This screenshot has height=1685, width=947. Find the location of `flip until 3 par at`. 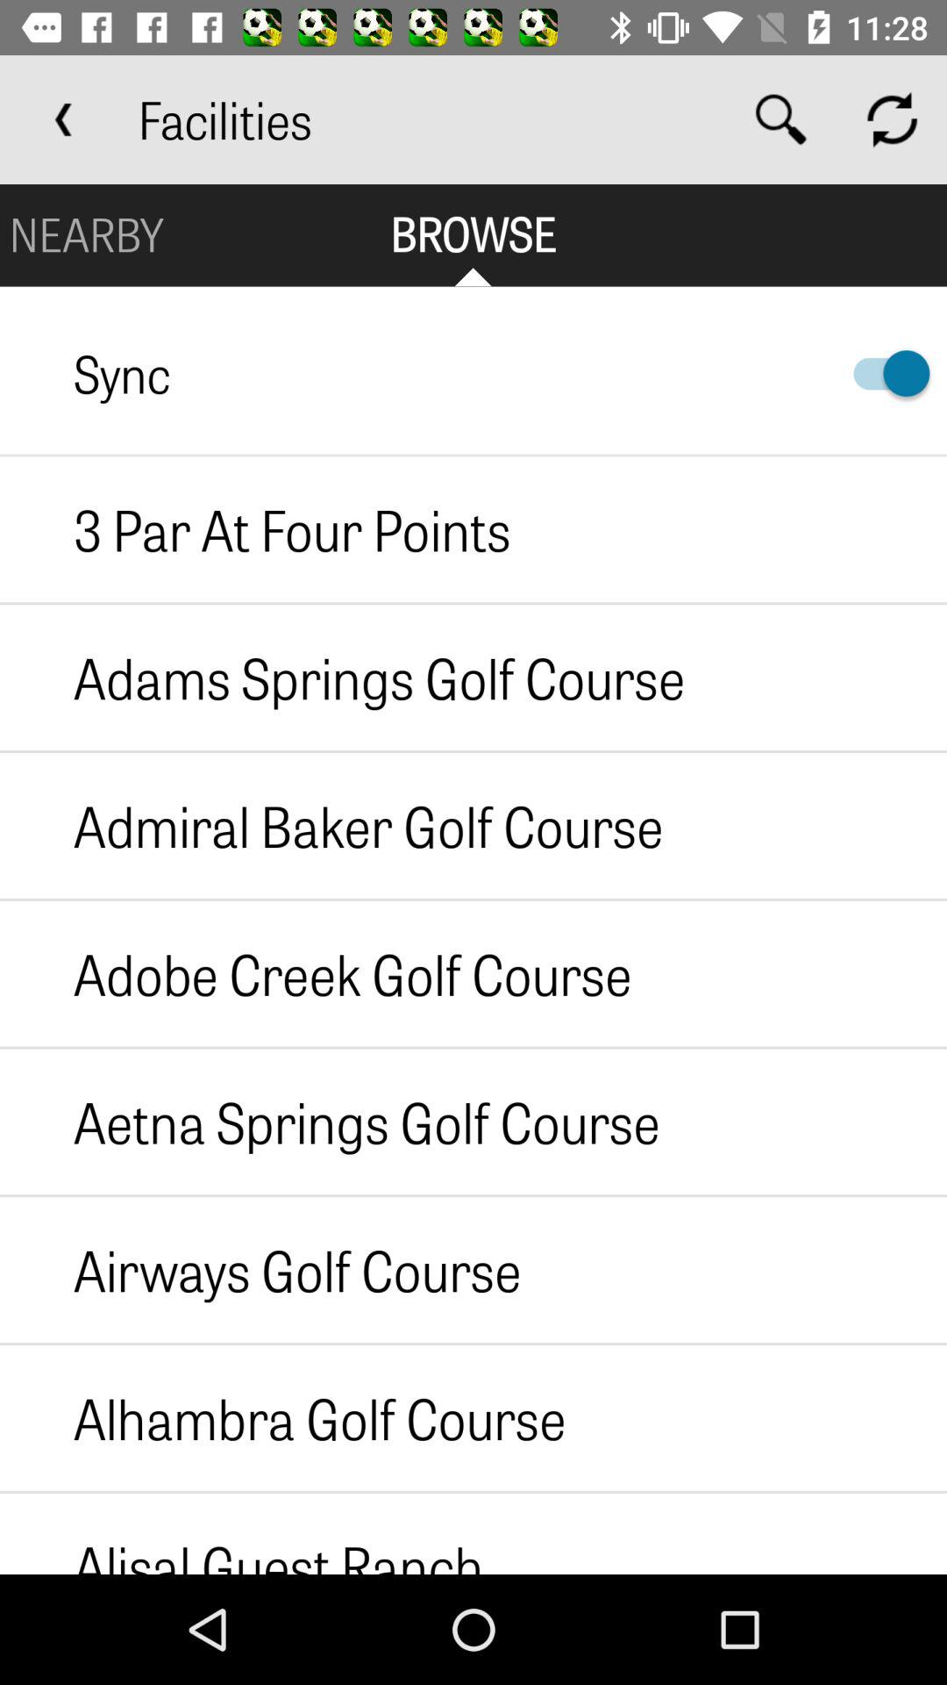

flip until 3 par at is located at coordinates (255, 529).